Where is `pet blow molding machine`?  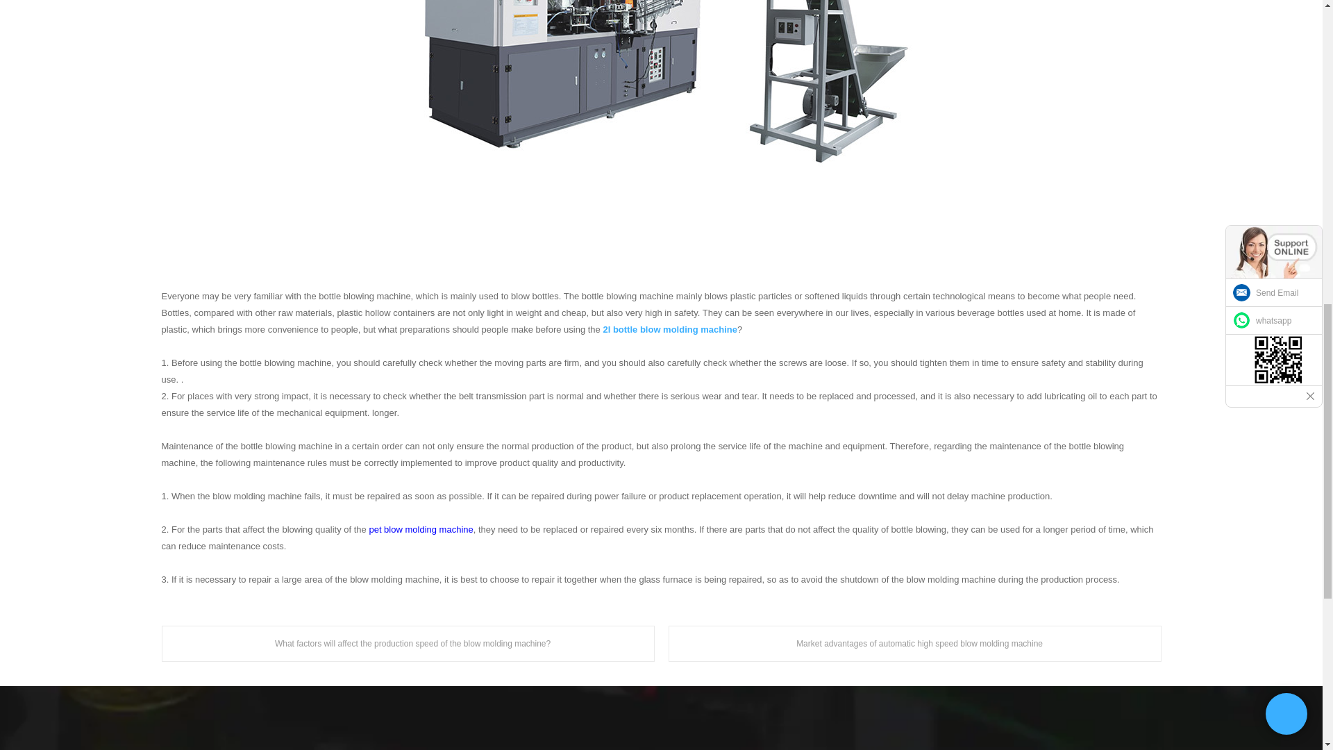
pet blow molding machine is located at coordinates (421, 529).